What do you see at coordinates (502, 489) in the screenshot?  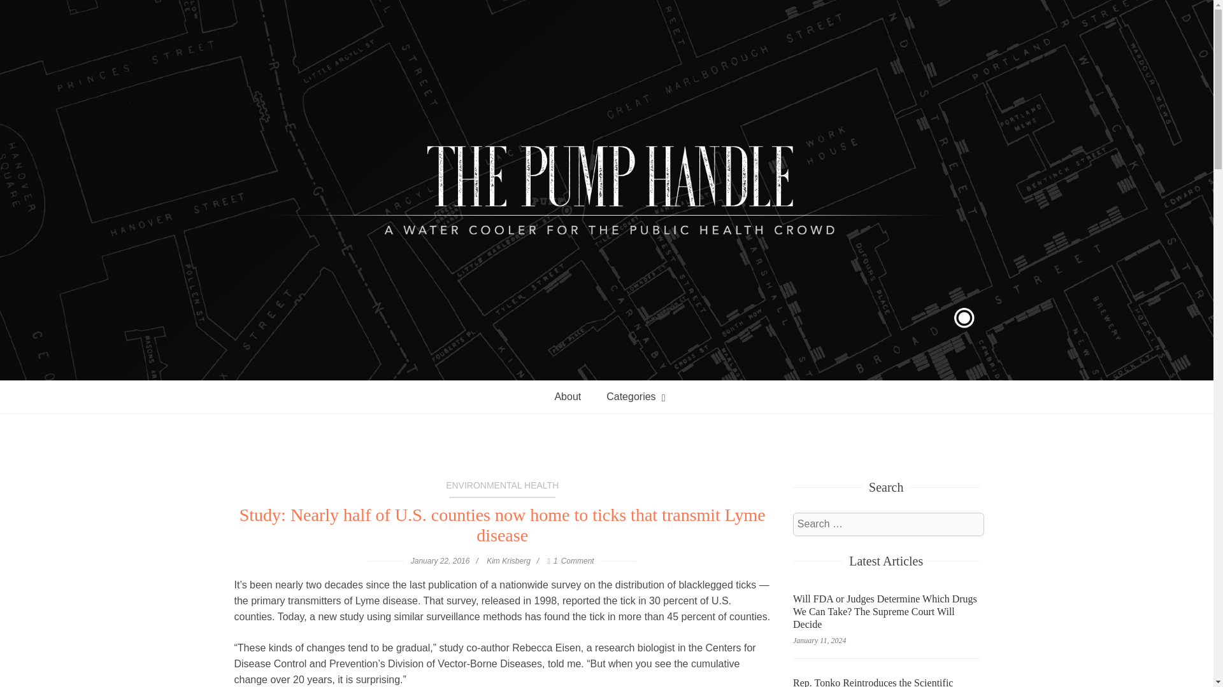 I see `ENVIRONMENTAL HEALTH` at bounding box center [502, 489].